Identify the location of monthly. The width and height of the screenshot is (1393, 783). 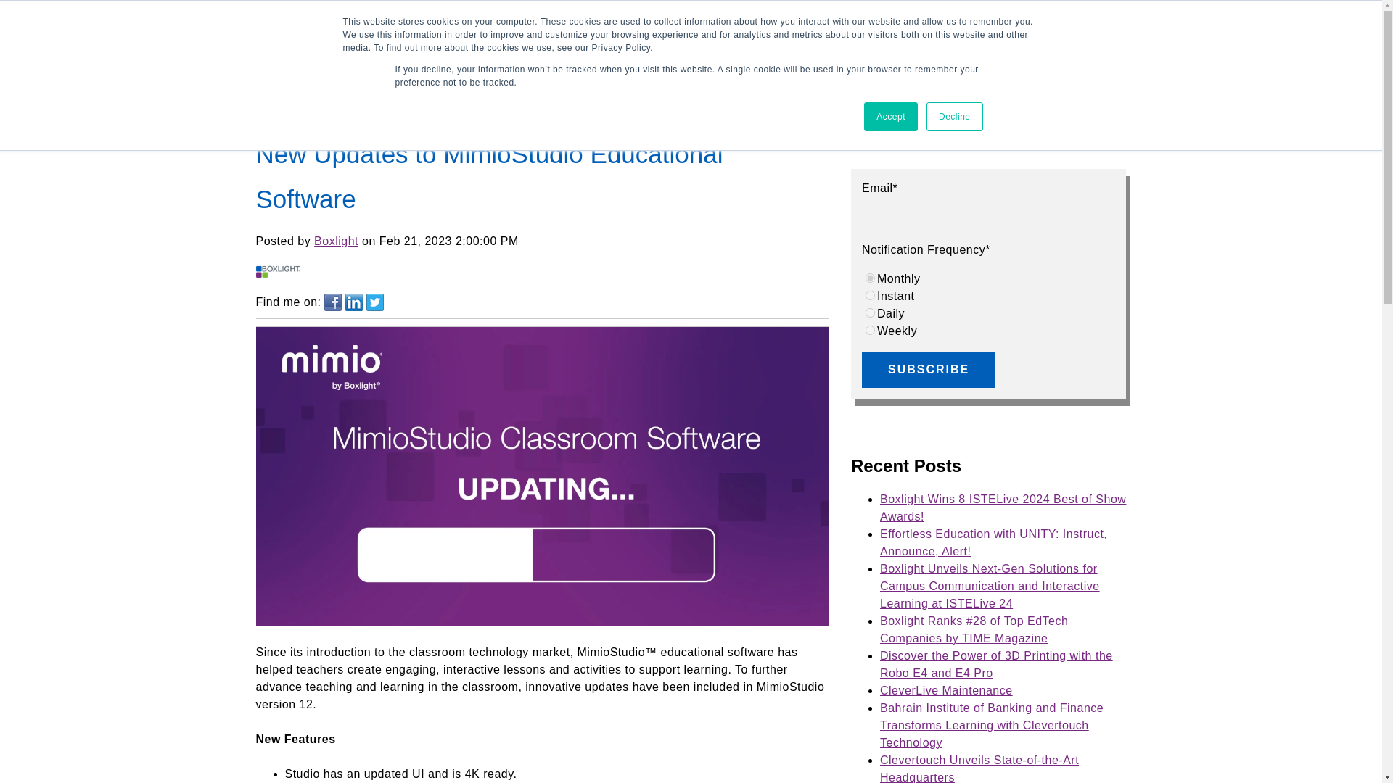
(869, 277).